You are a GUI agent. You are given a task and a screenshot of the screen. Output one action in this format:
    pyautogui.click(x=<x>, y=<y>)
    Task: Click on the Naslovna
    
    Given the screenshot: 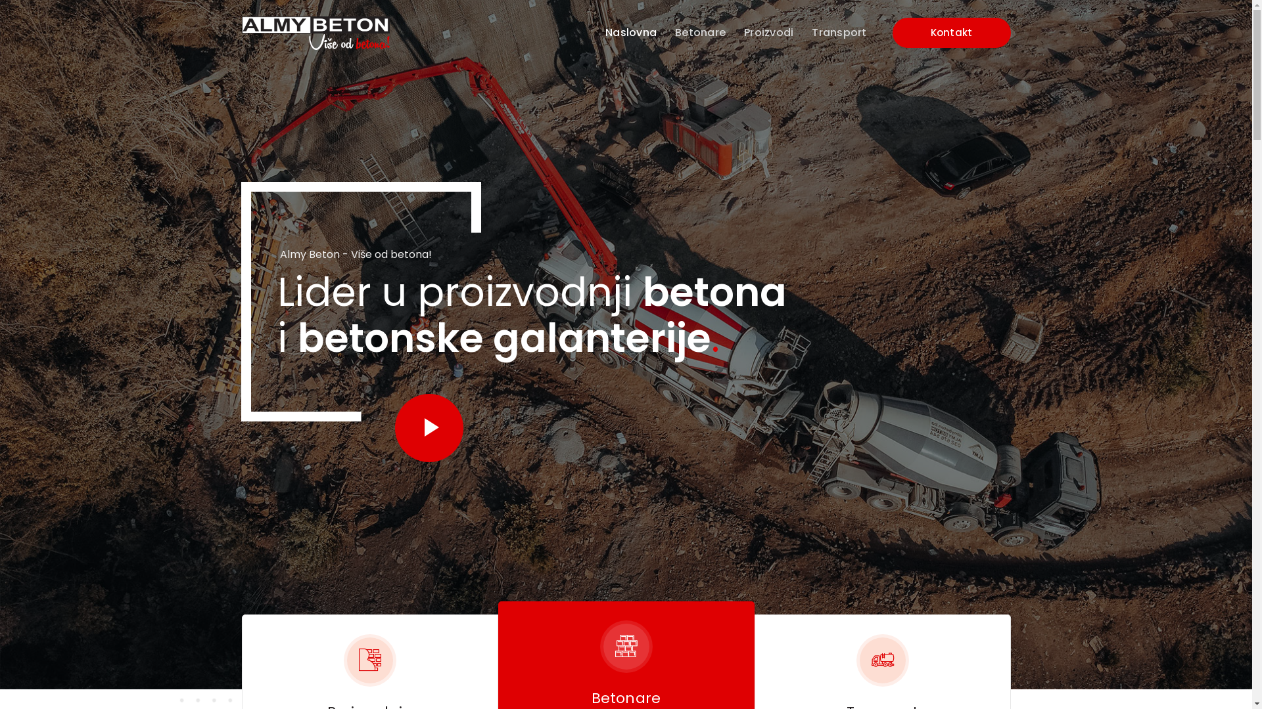 What is the action you would take?
    pyautogui.click(x=631, y=33)
    